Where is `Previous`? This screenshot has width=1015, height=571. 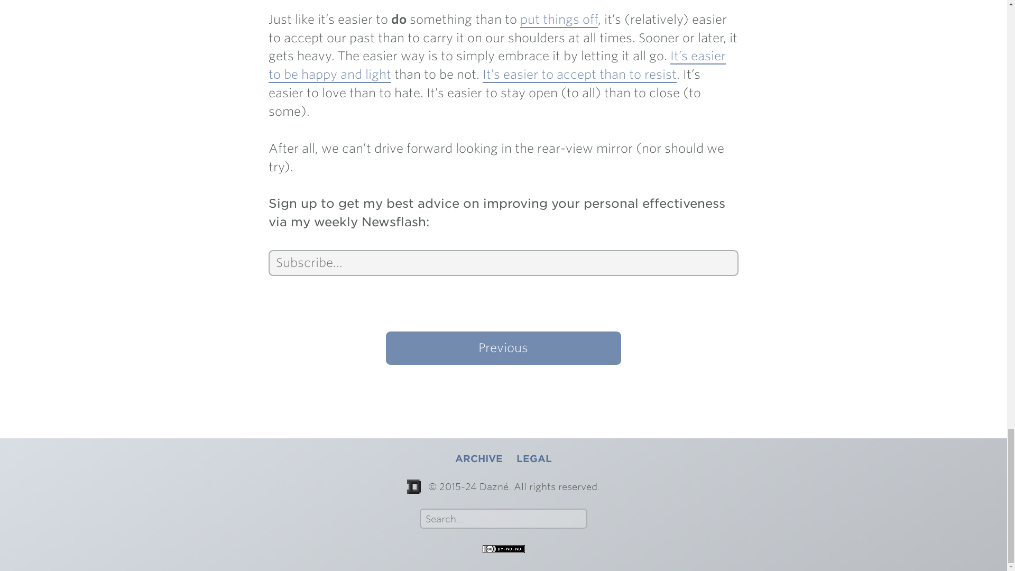 Previous is located at coordinates (503, 348).